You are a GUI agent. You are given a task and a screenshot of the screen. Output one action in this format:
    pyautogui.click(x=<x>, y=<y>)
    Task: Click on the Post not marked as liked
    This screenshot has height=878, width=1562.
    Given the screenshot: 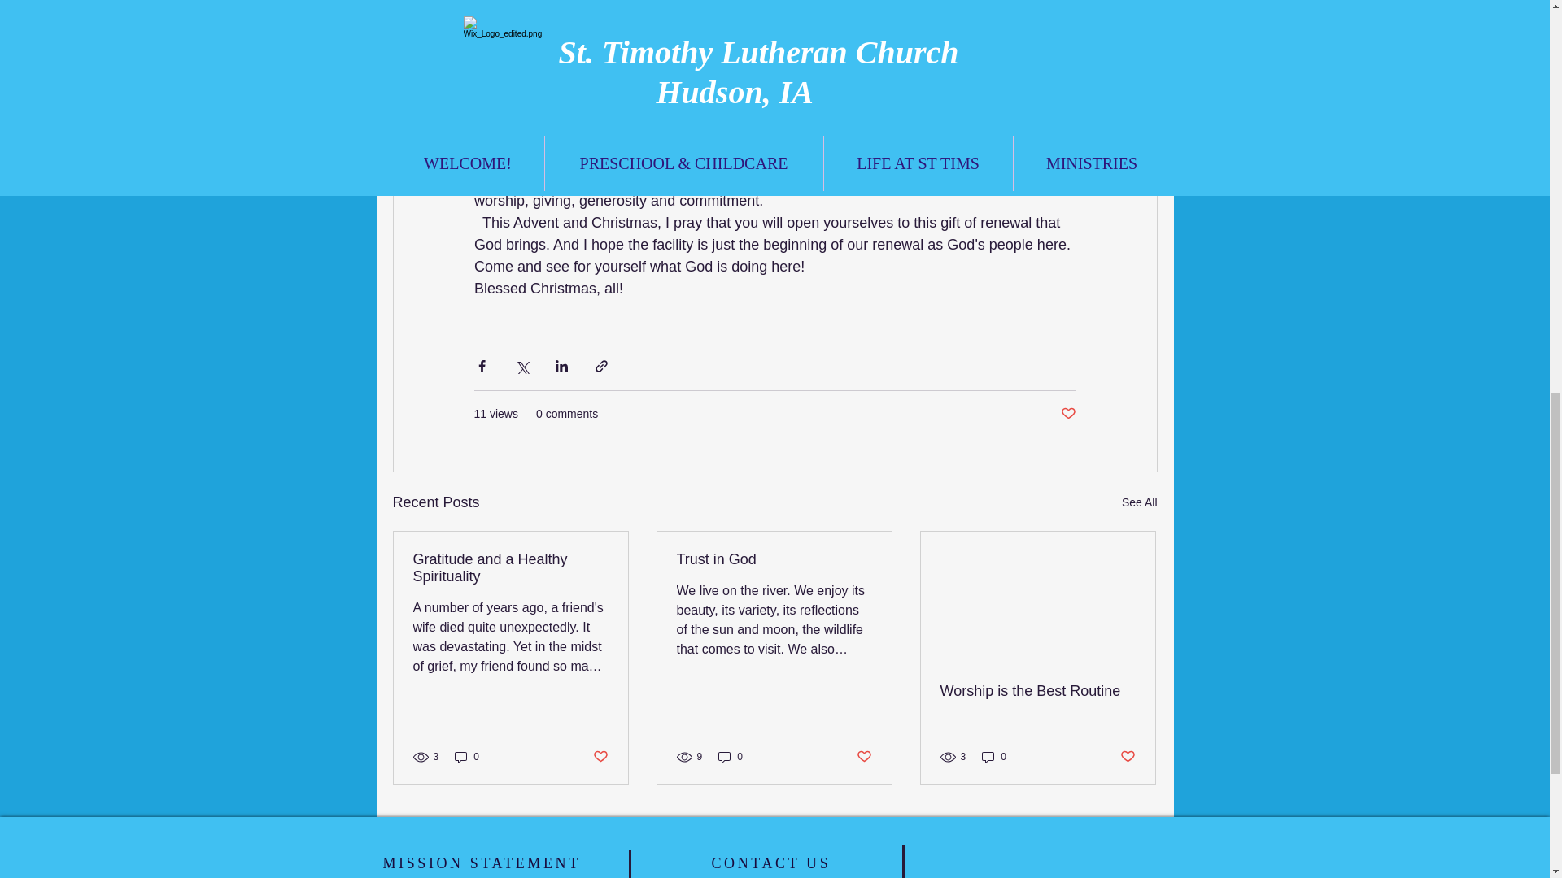 What is the action you would take?
    pyautogui.click(x=1067, y=413)
    